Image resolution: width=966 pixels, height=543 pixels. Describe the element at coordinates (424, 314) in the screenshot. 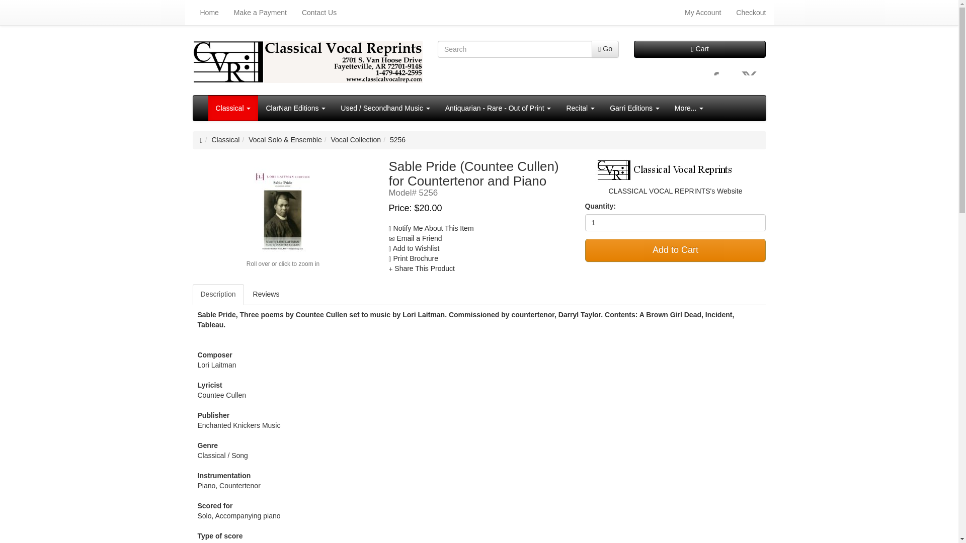

I see `Lori Laitman` at that location.